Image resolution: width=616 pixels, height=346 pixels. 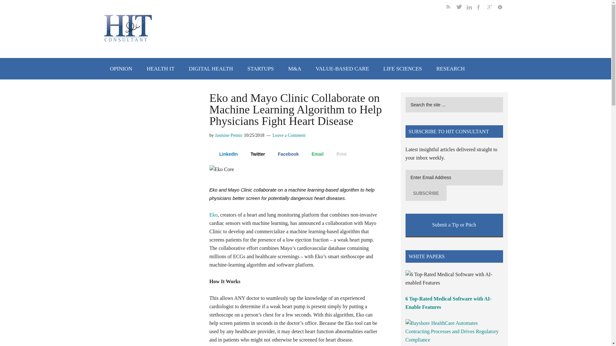 I want to click on Subscribe, so click(x=426, y=193).